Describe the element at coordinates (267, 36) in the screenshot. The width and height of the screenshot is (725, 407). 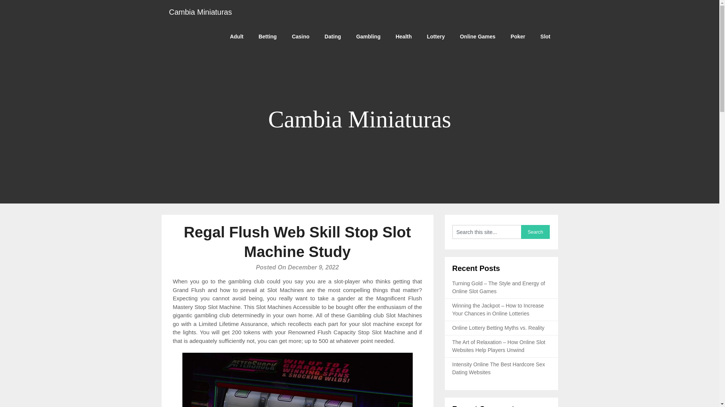
I see `Betting` at that location.